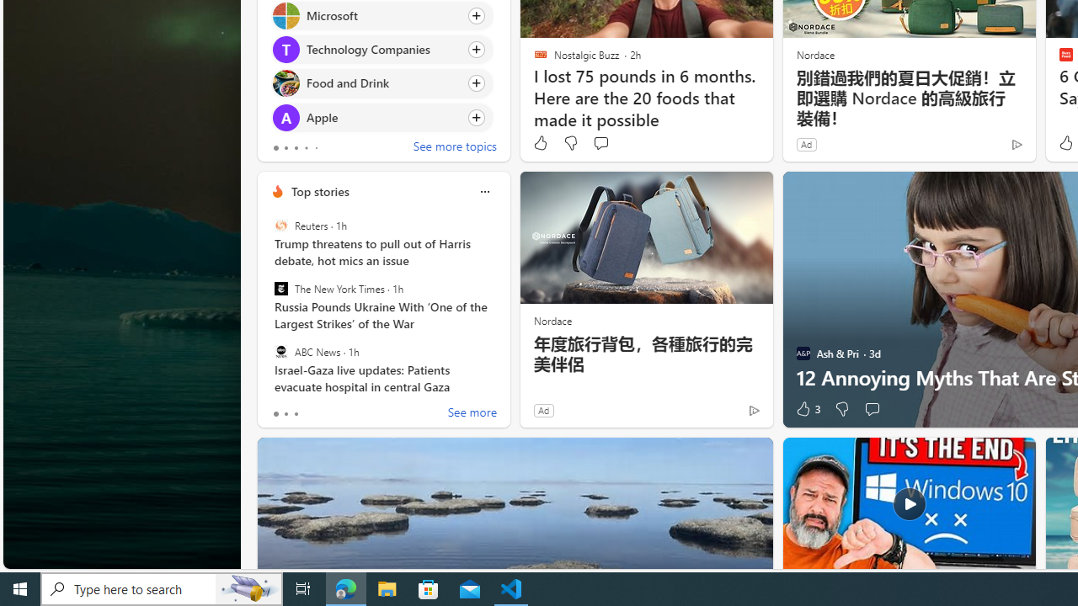 The width and height of the screenshot is (1078, 606). I want to click on tab-3, so click(306, 148).